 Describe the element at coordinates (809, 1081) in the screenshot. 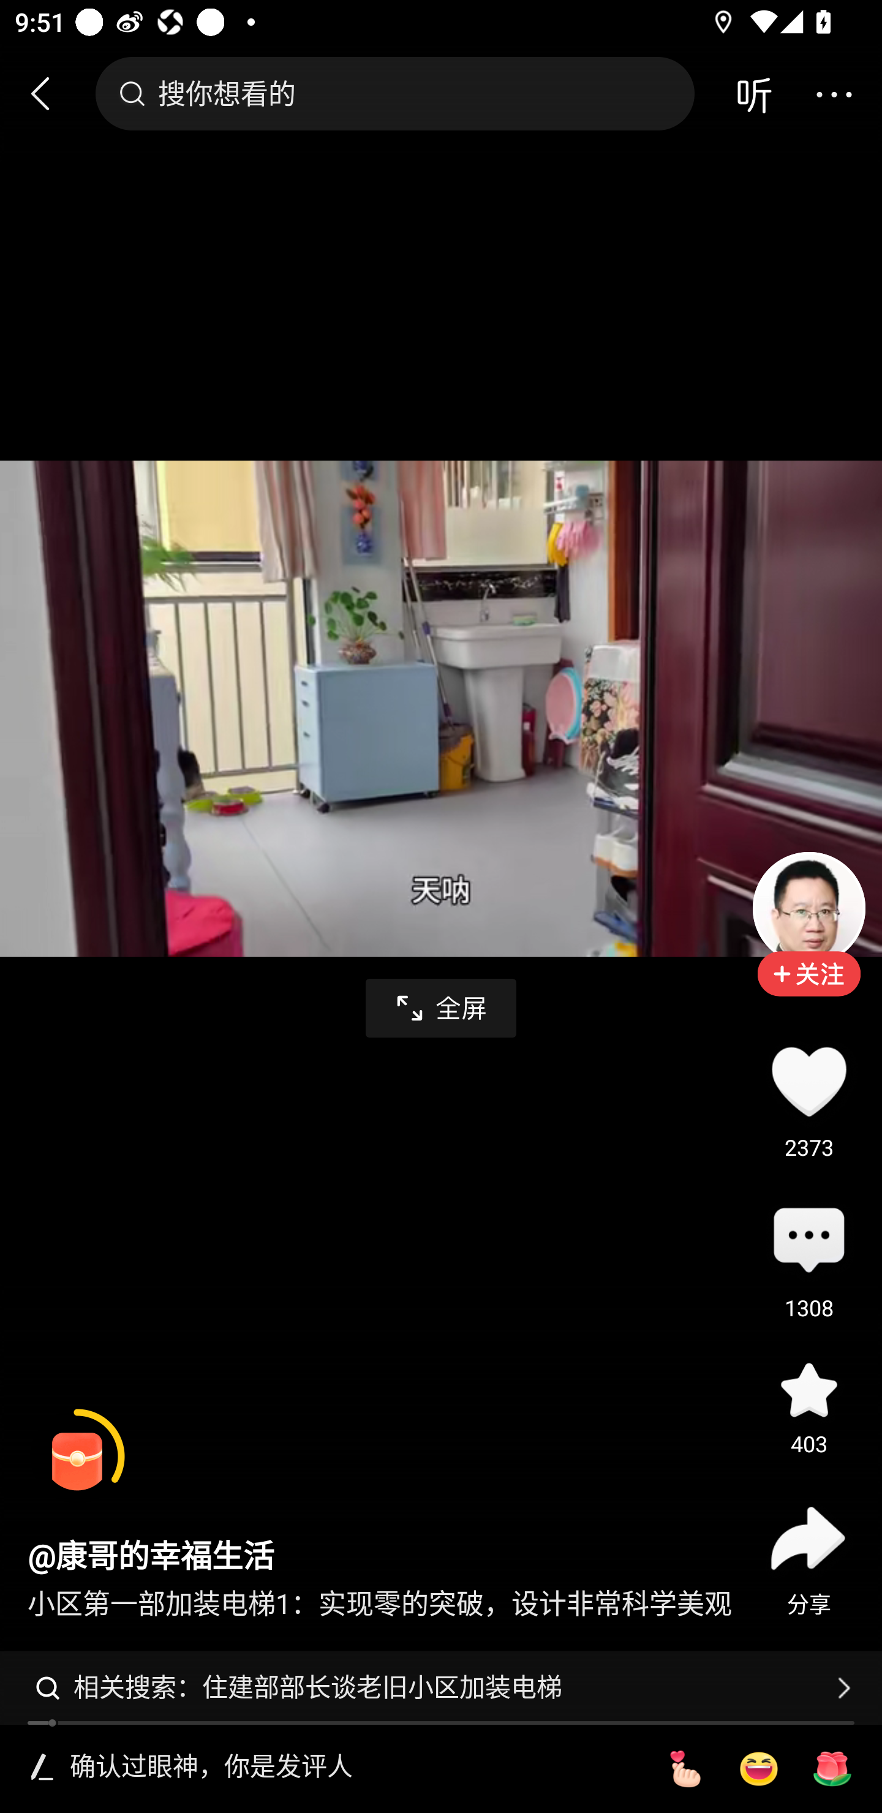

I see `点赞2373 2373` at that location.